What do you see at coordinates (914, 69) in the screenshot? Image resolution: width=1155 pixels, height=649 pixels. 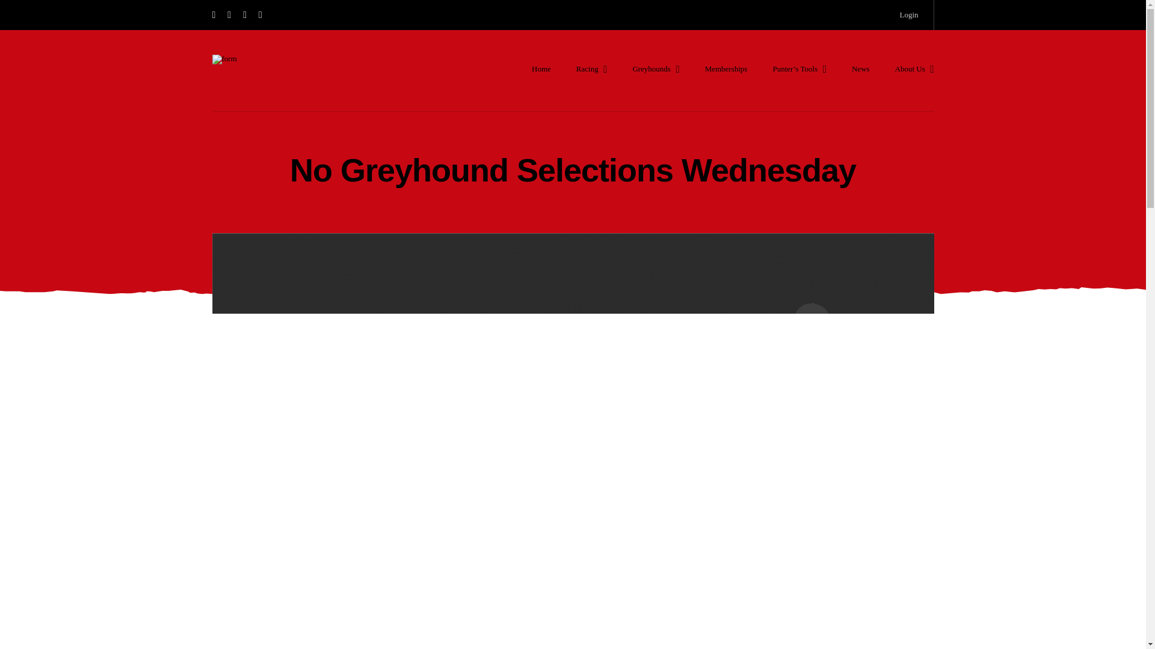 I see `About Us` at bounding box center [914, 69].